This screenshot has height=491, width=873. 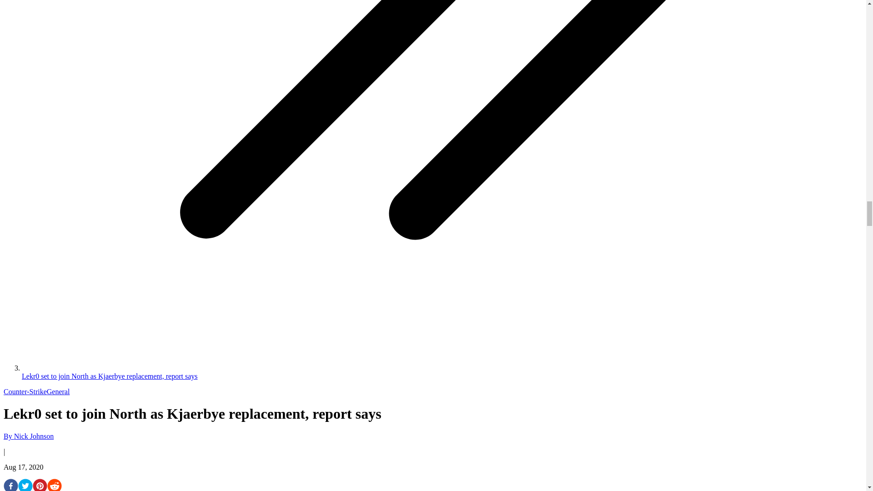 I want to click on General, so click(x=58, y=392).